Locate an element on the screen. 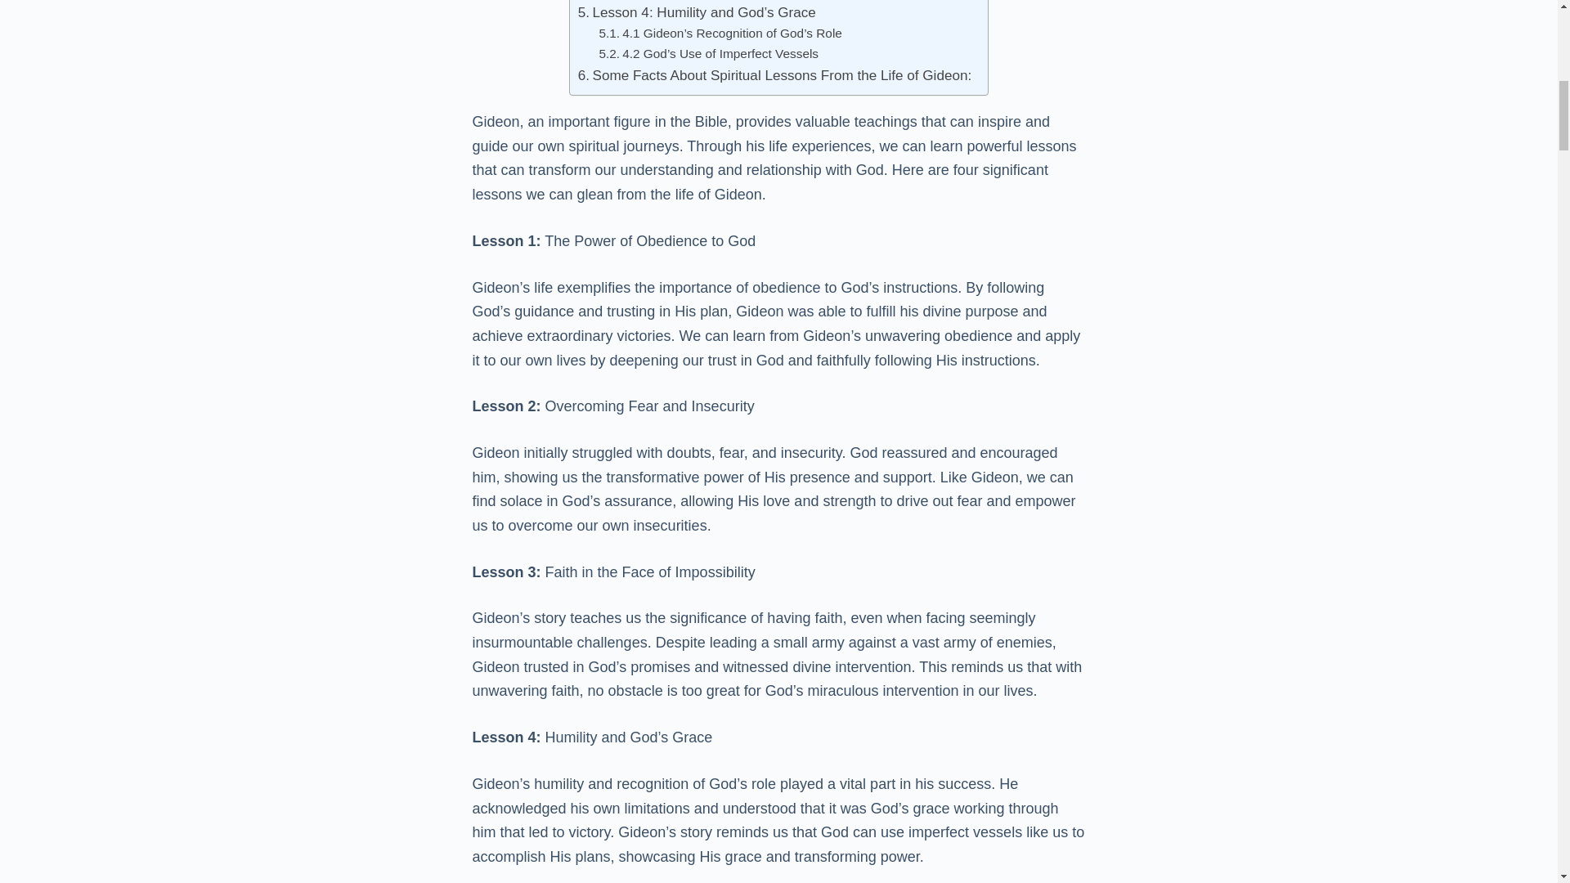 The width and height of the screenshot is (1570, 883). Some Facts About Spiritual Lessons From the Life of Gideon: is located at coordinates (774, 75).